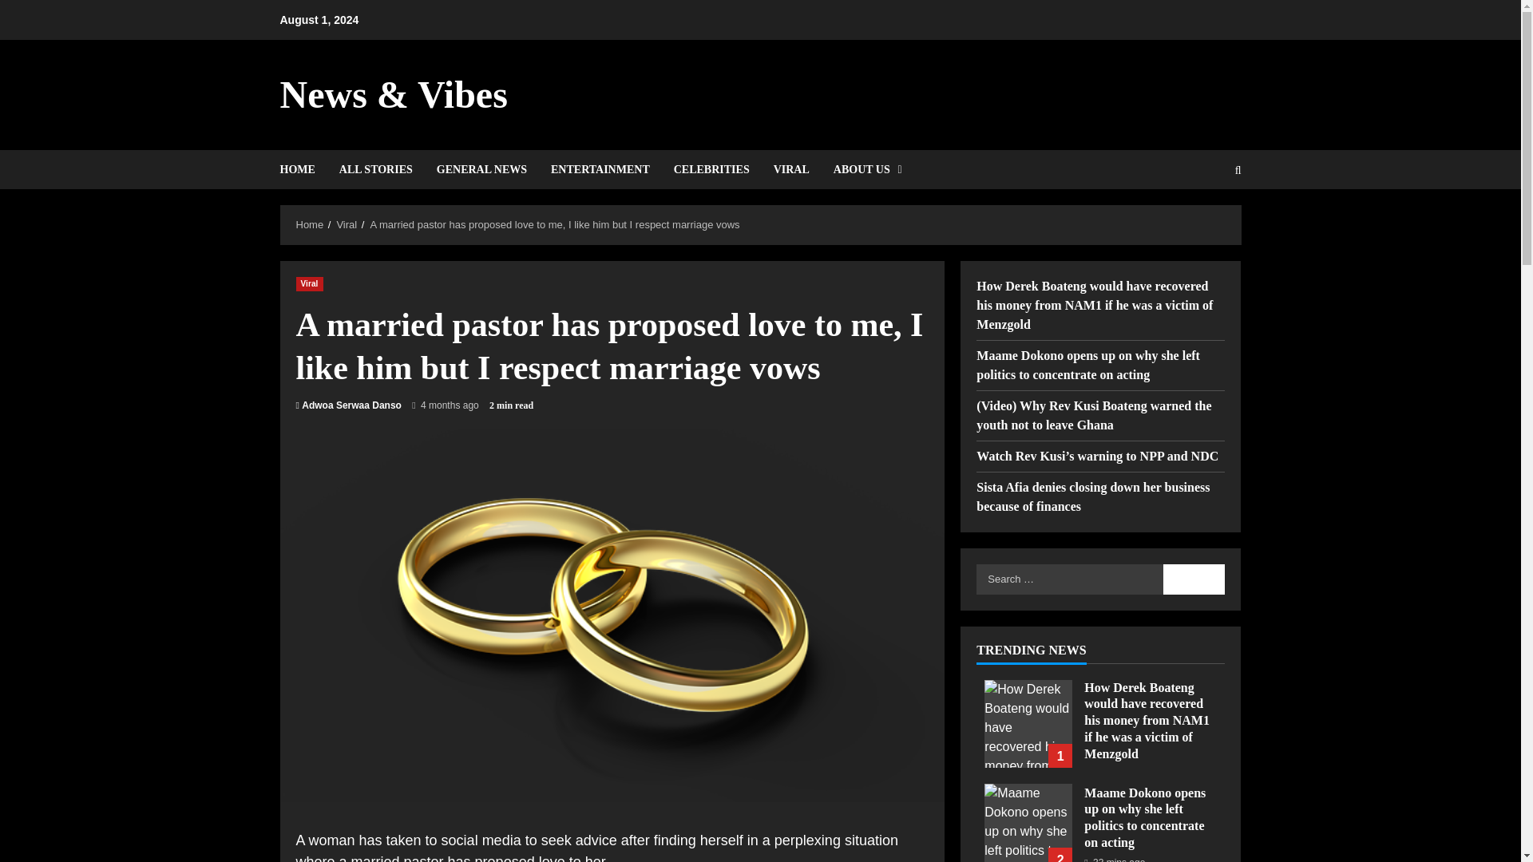  What do you see at coordinates (310, 225) in the screenshot?
I see `Home` at bounding box center [310, 225].